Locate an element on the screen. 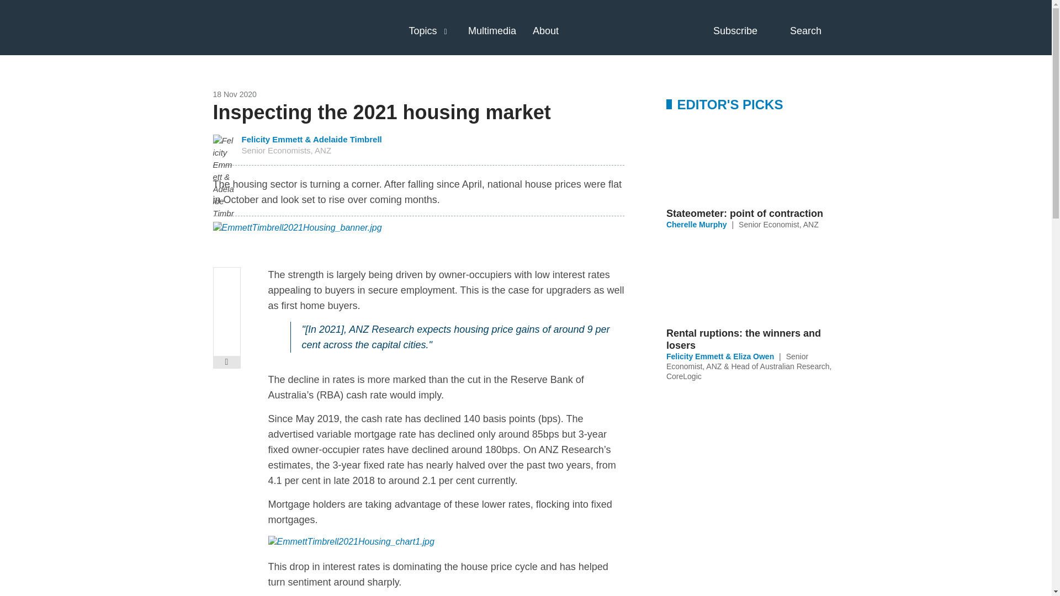 This screenshot has width=1060, height=596. Search is located at coordinates (814, 31).